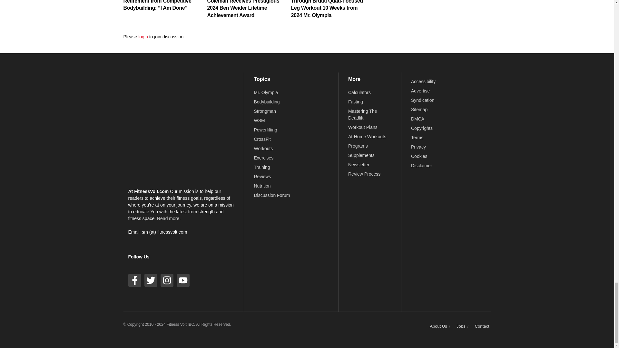  I want to click on Read more about Fitness Volt, so click(169, 218).